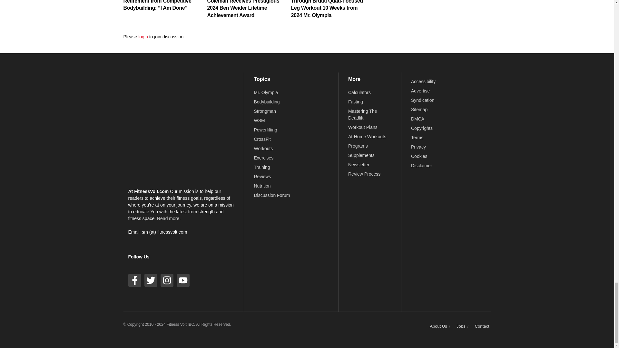  I want to click on Read more about Fitness Volt, so click(169, 218).